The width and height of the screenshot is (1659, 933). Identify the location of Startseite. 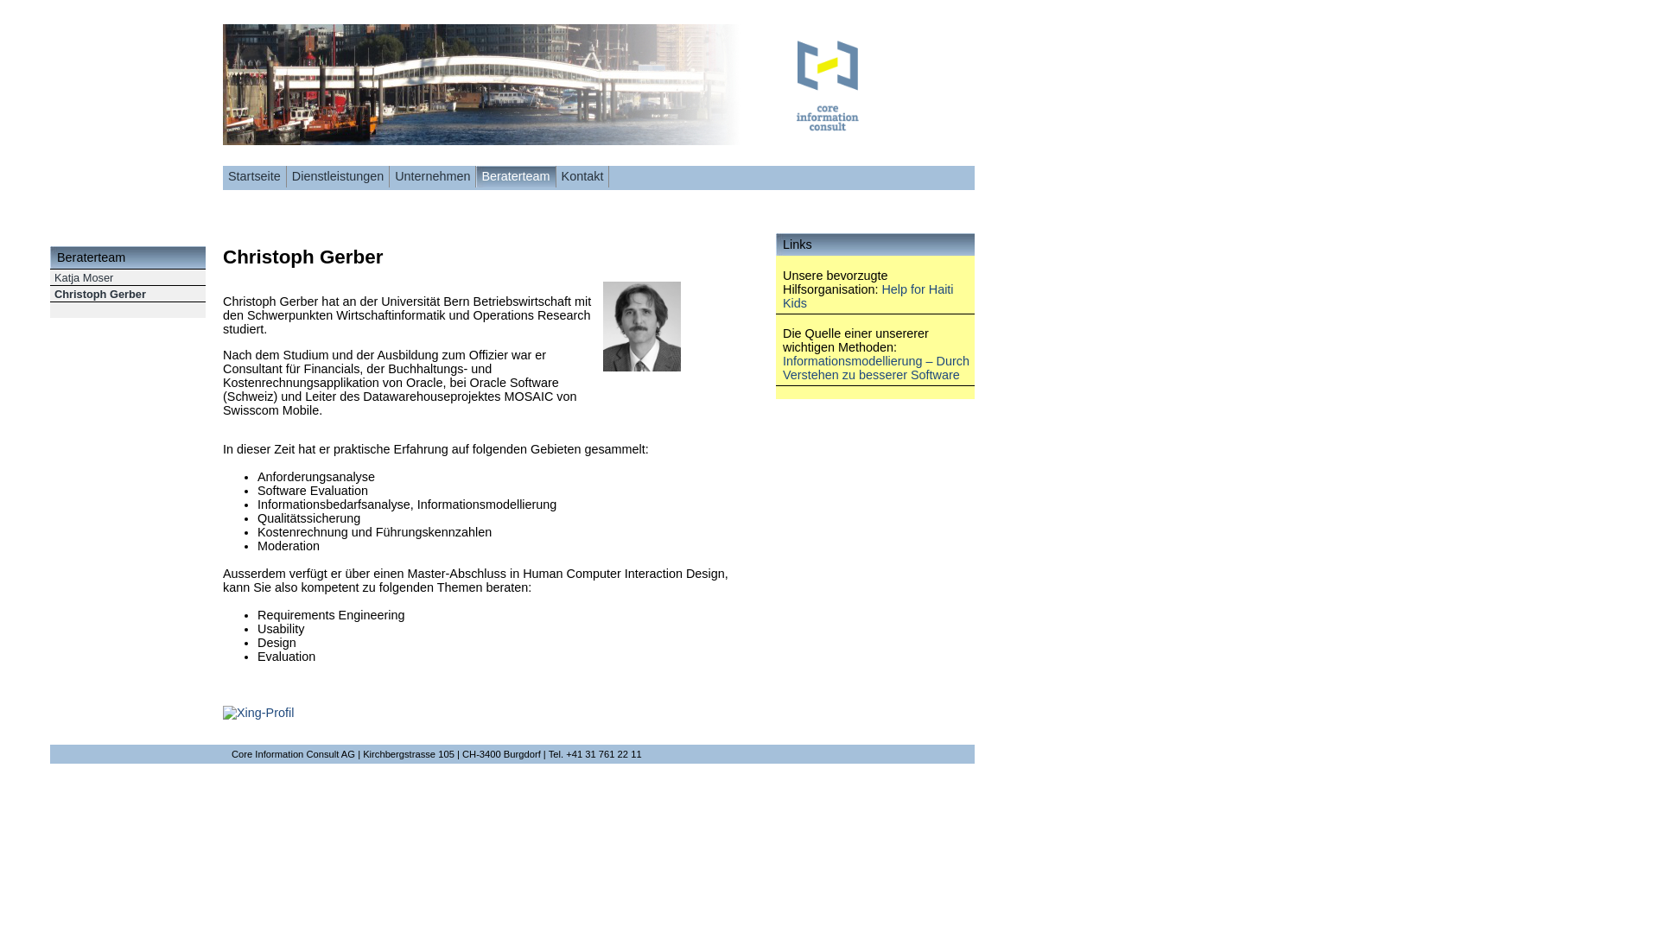
(254, 176).